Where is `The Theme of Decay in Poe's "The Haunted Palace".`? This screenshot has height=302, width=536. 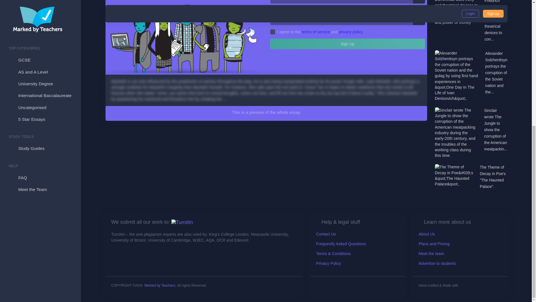
The Theme of Decay in Poe's "The Haunted Palace". is located at coordinates (494, 177).